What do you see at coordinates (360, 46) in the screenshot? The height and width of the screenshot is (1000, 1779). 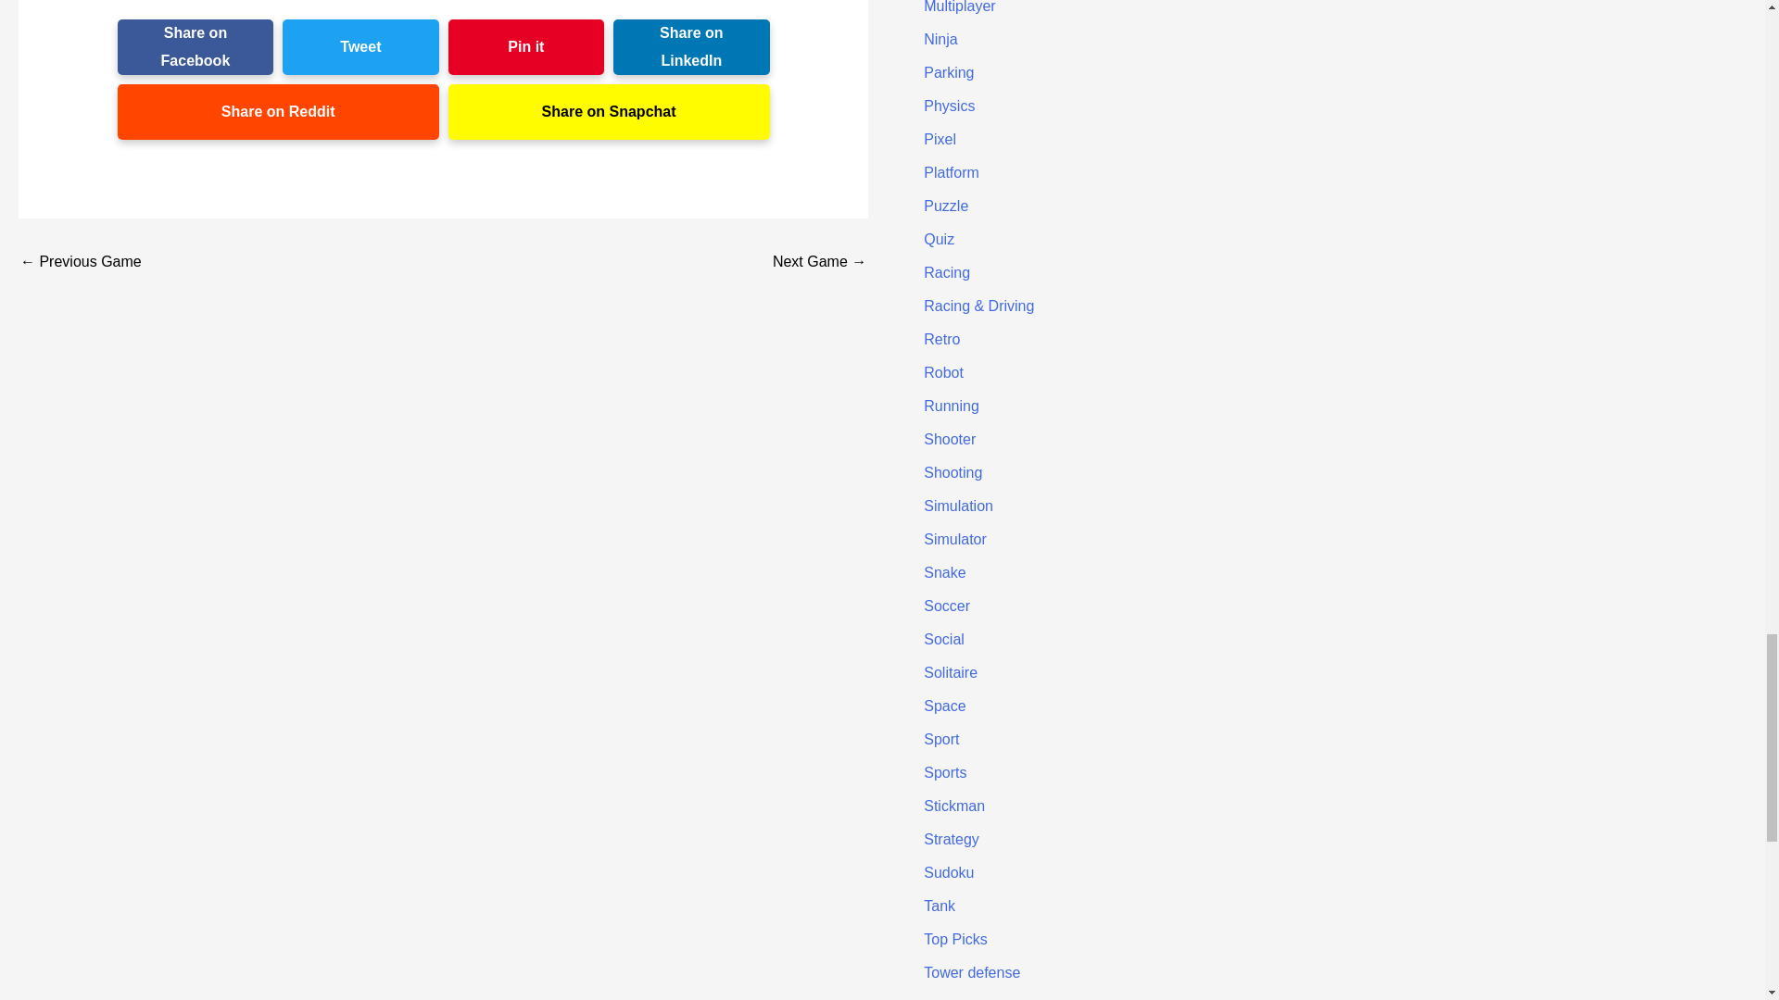 I see `Tweet` at bounding box center [360, 46].